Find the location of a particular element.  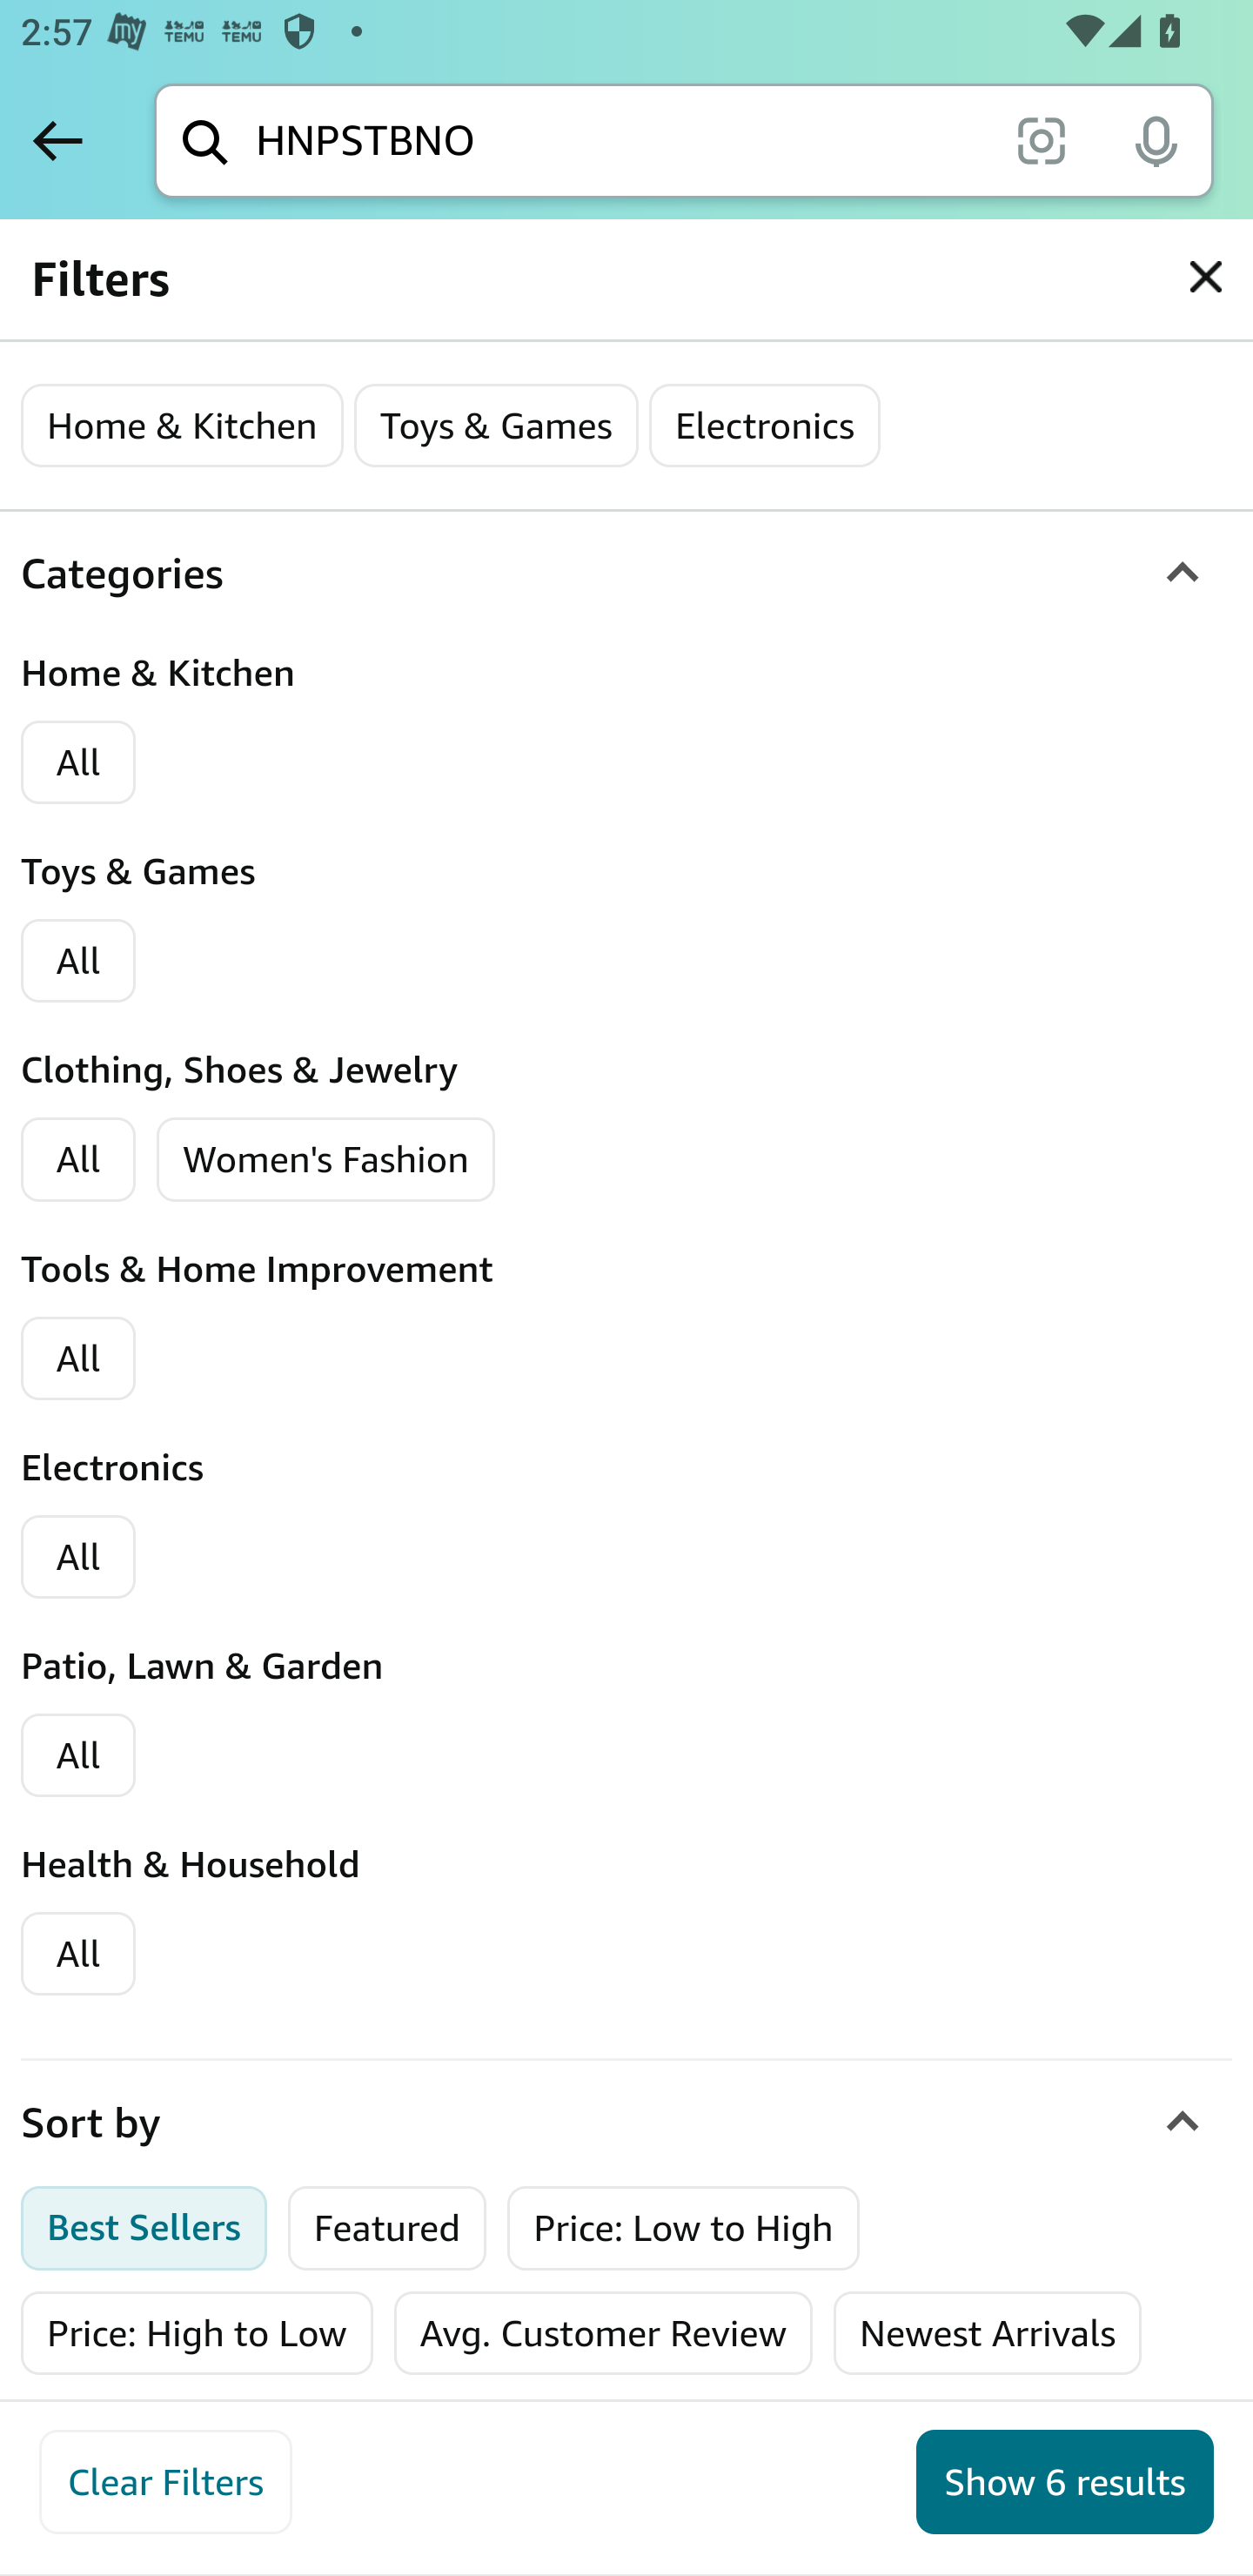

Newest Arrivals is located at coordinates (988, 2332).